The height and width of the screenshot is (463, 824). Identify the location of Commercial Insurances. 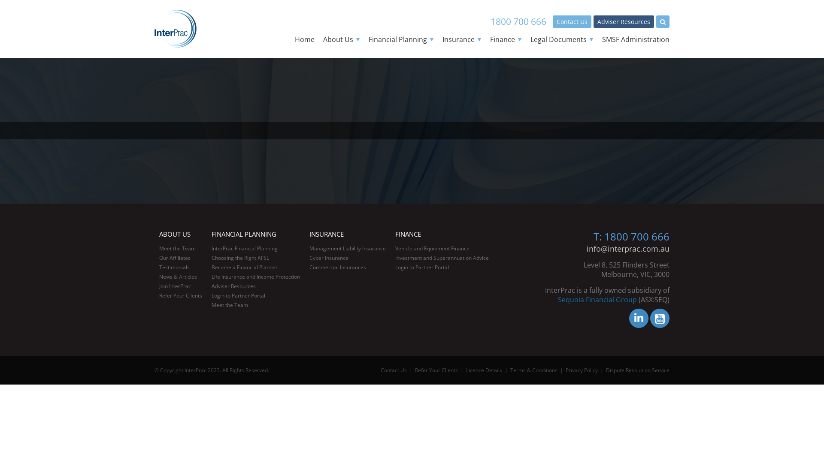
(338, 268).